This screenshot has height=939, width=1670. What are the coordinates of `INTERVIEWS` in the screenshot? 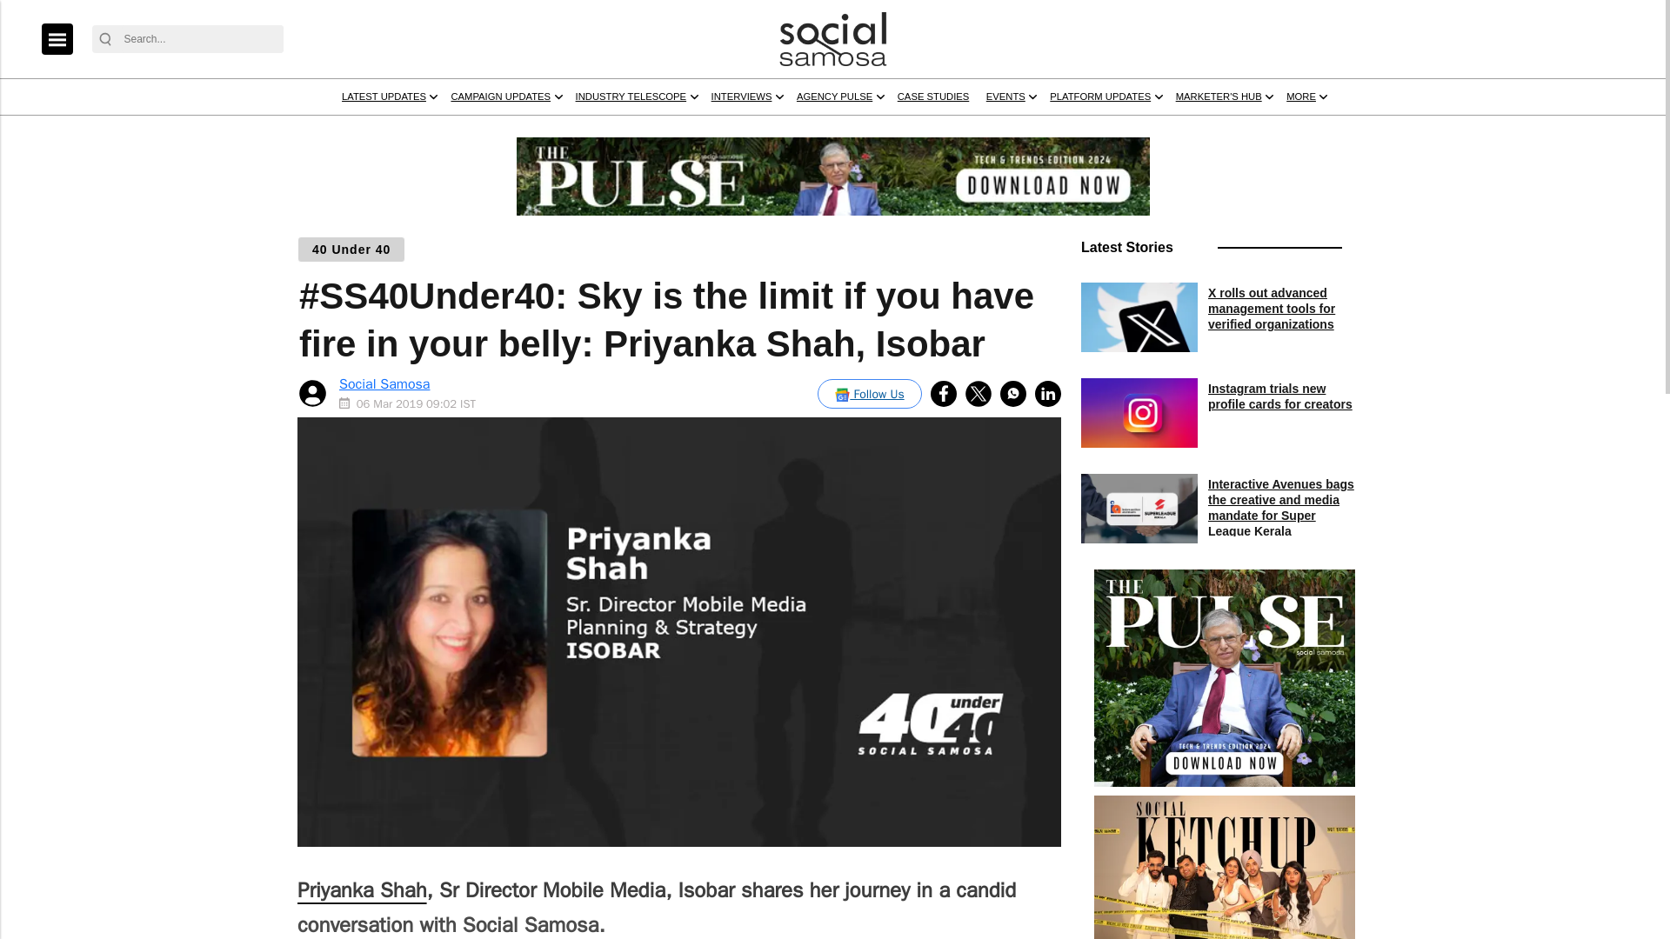 It's located at (988, 130).